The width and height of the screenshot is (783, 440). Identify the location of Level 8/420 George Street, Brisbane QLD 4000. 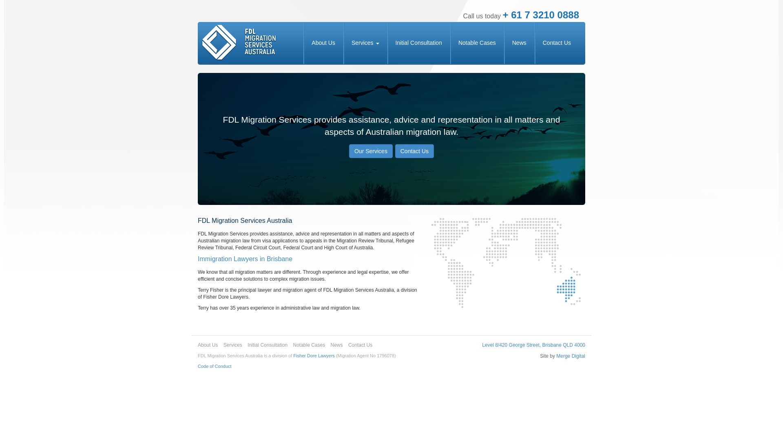
(533, 345).